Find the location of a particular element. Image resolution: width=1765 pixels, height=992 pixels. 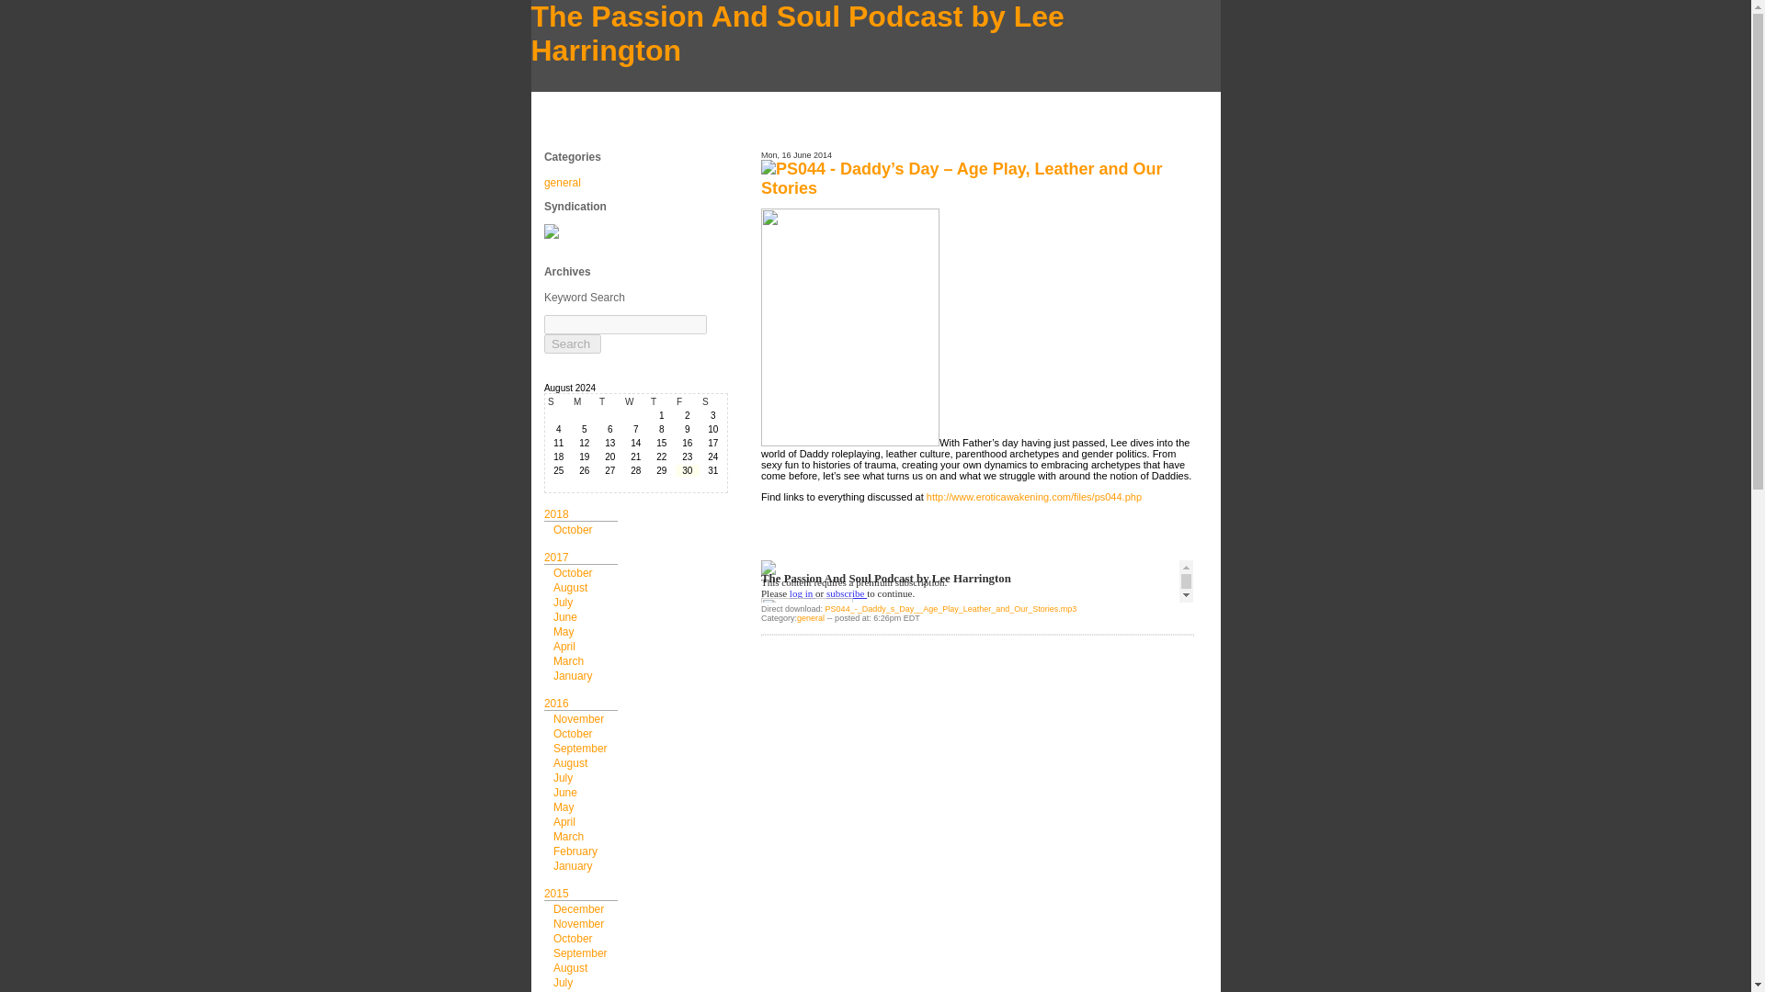

Search  is located at coordinates (572, 344).